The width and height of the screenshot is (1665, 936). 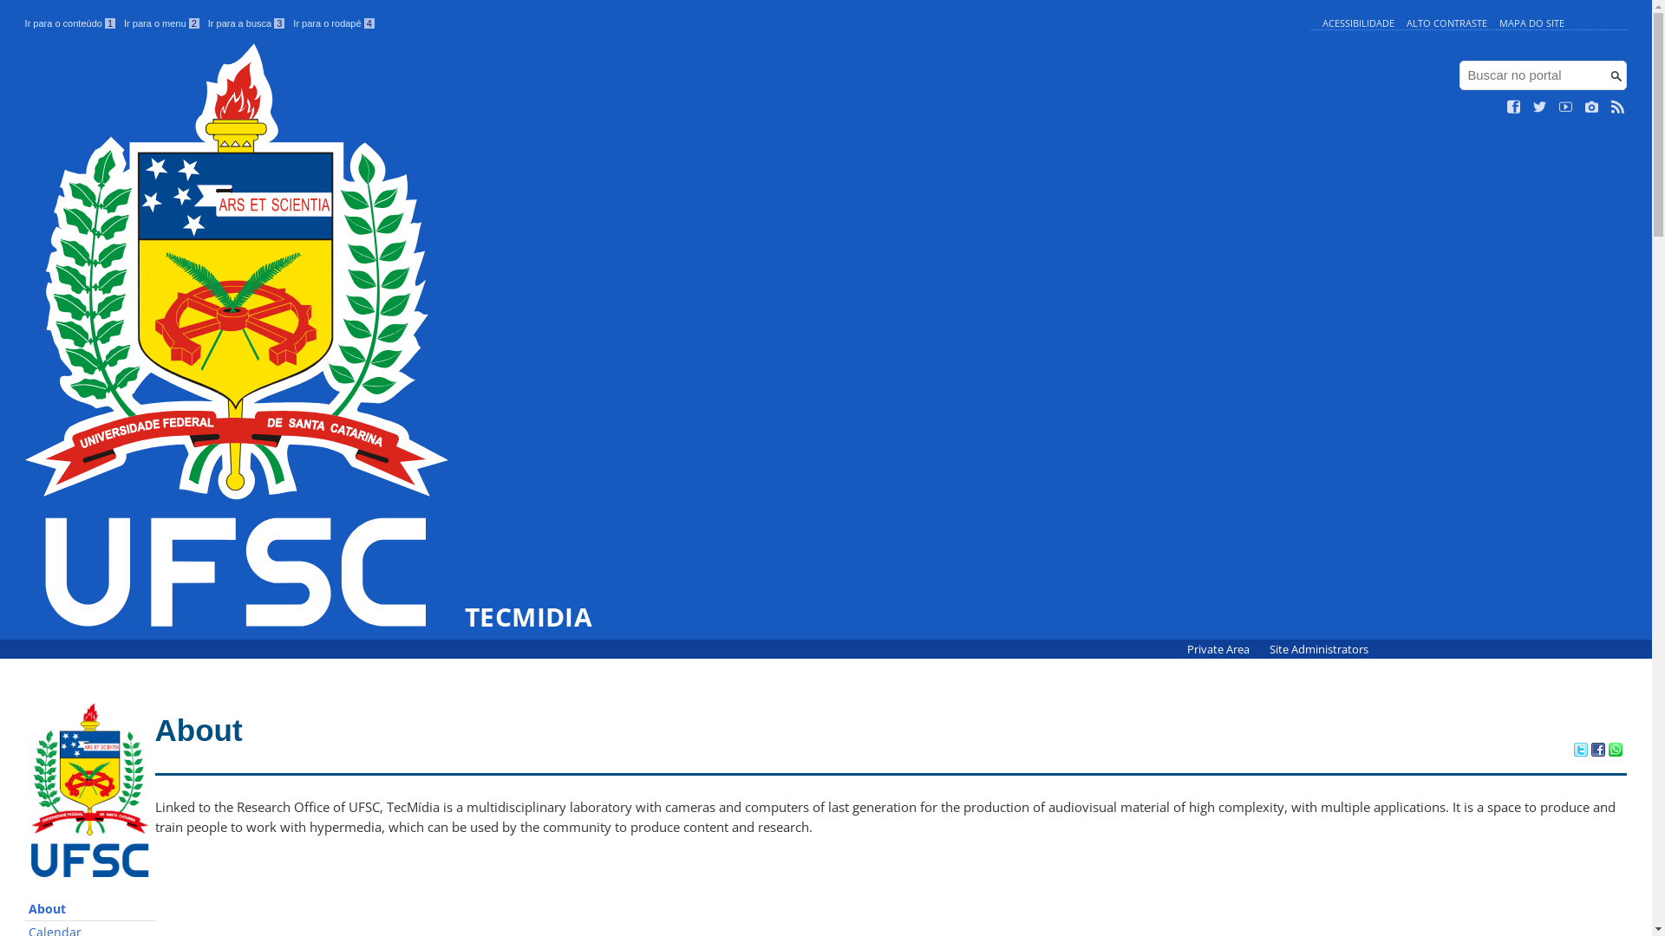 What do you see at coordinates (161, 23) in the screenshot?
I see `Ir para o menu 2` at bounding box center [161, 23].